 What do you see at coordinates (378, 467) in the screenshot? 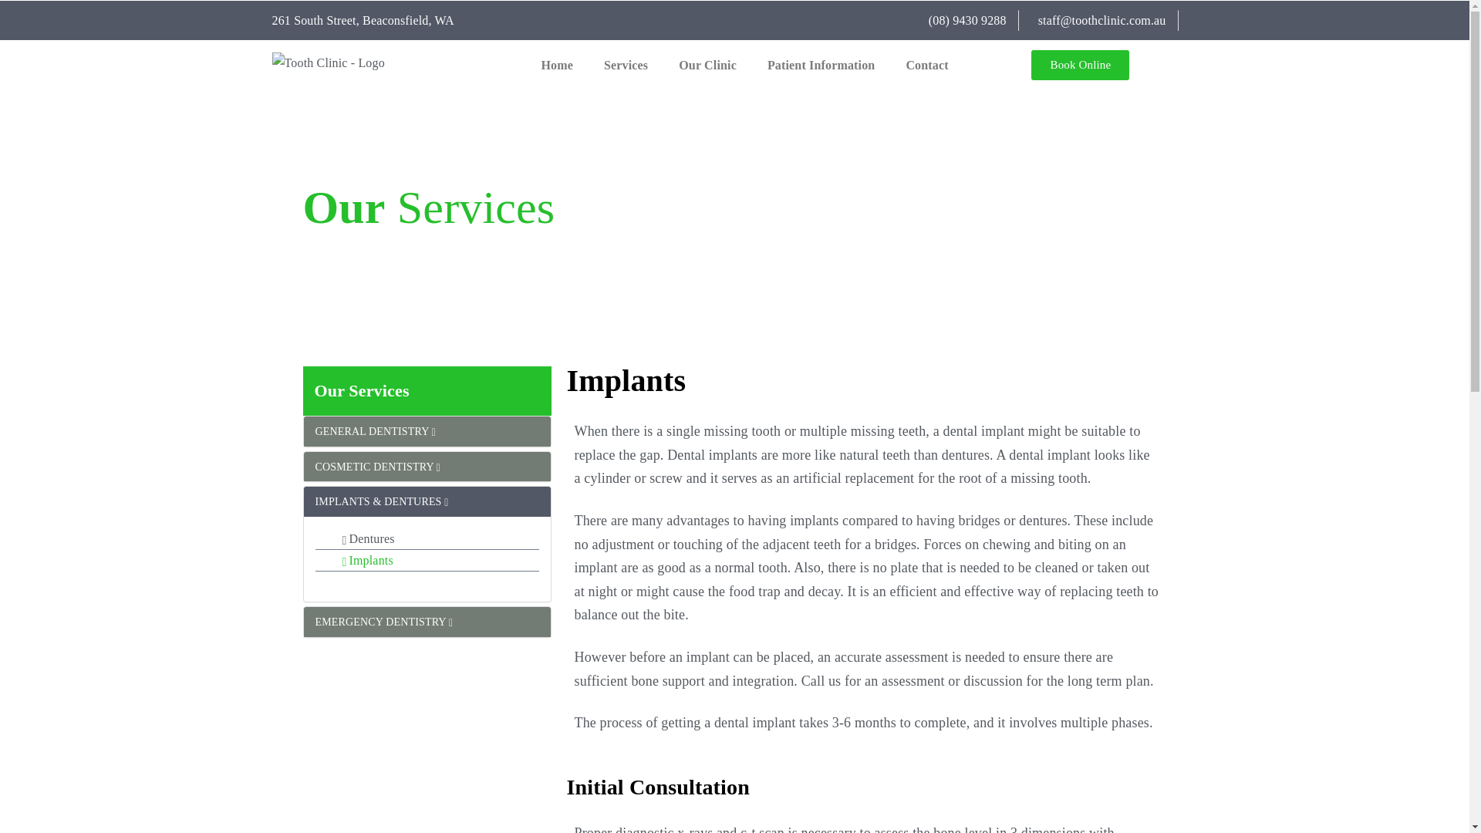
I see `COSMETIC DENTISTRY` at bounding box center [378, 467].